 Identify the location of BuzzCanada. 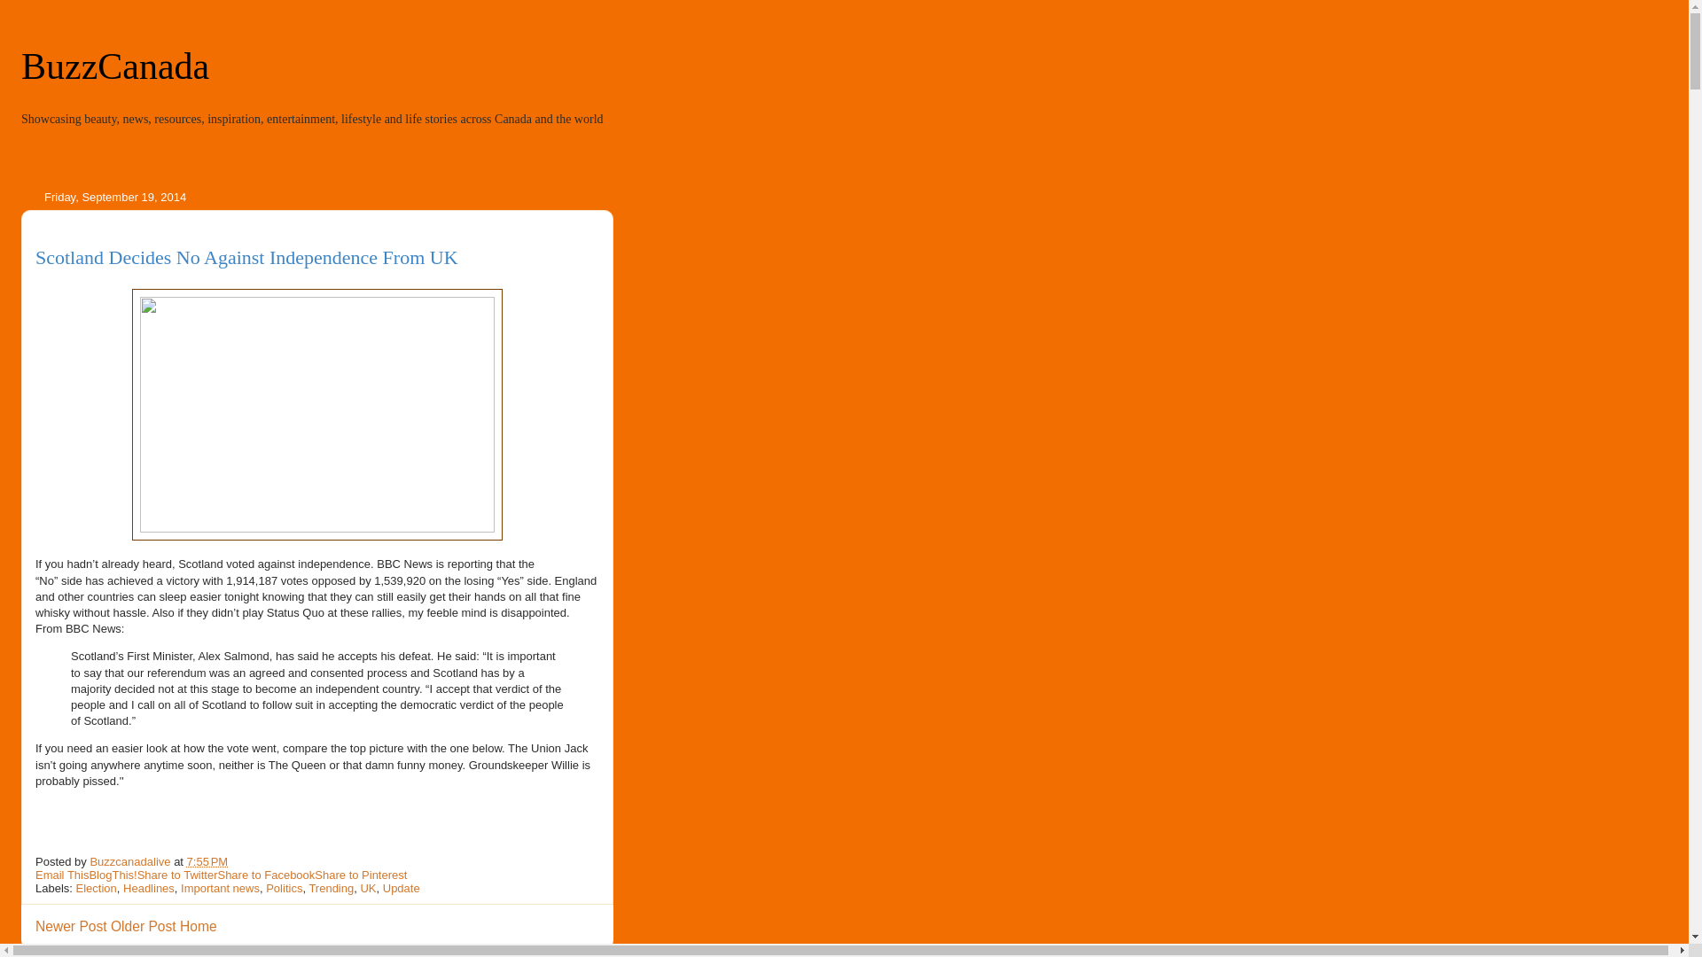
(115, 66).